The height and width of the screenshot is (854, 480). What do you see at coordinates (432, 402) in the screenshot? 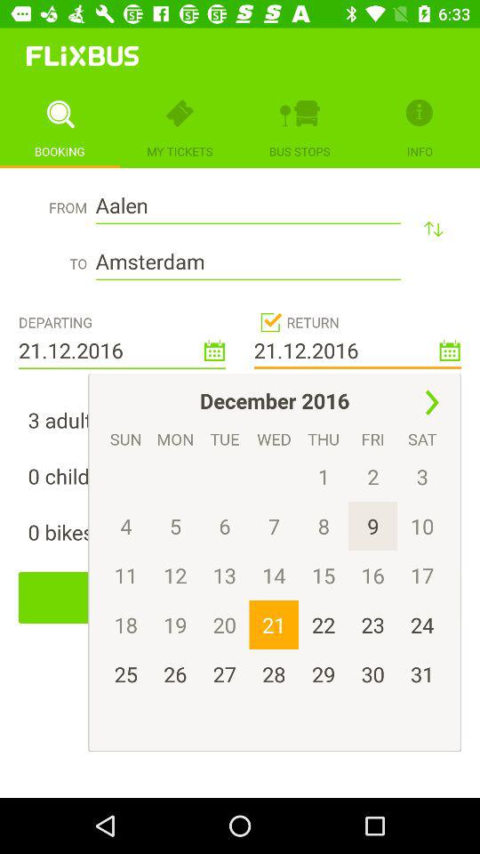
I see `go to next month` at bounding box center [432, 402].